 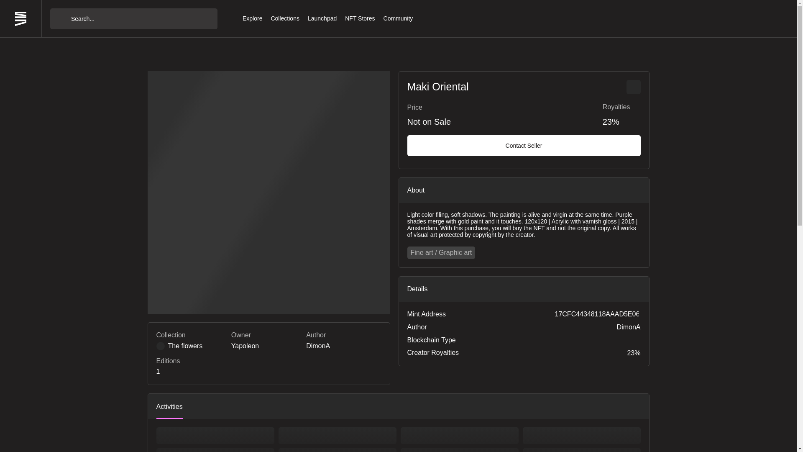 What do you see at coordinates (245, 346) in the screenshot?
I see `Yapoleon` at bounding box center [245, 346].